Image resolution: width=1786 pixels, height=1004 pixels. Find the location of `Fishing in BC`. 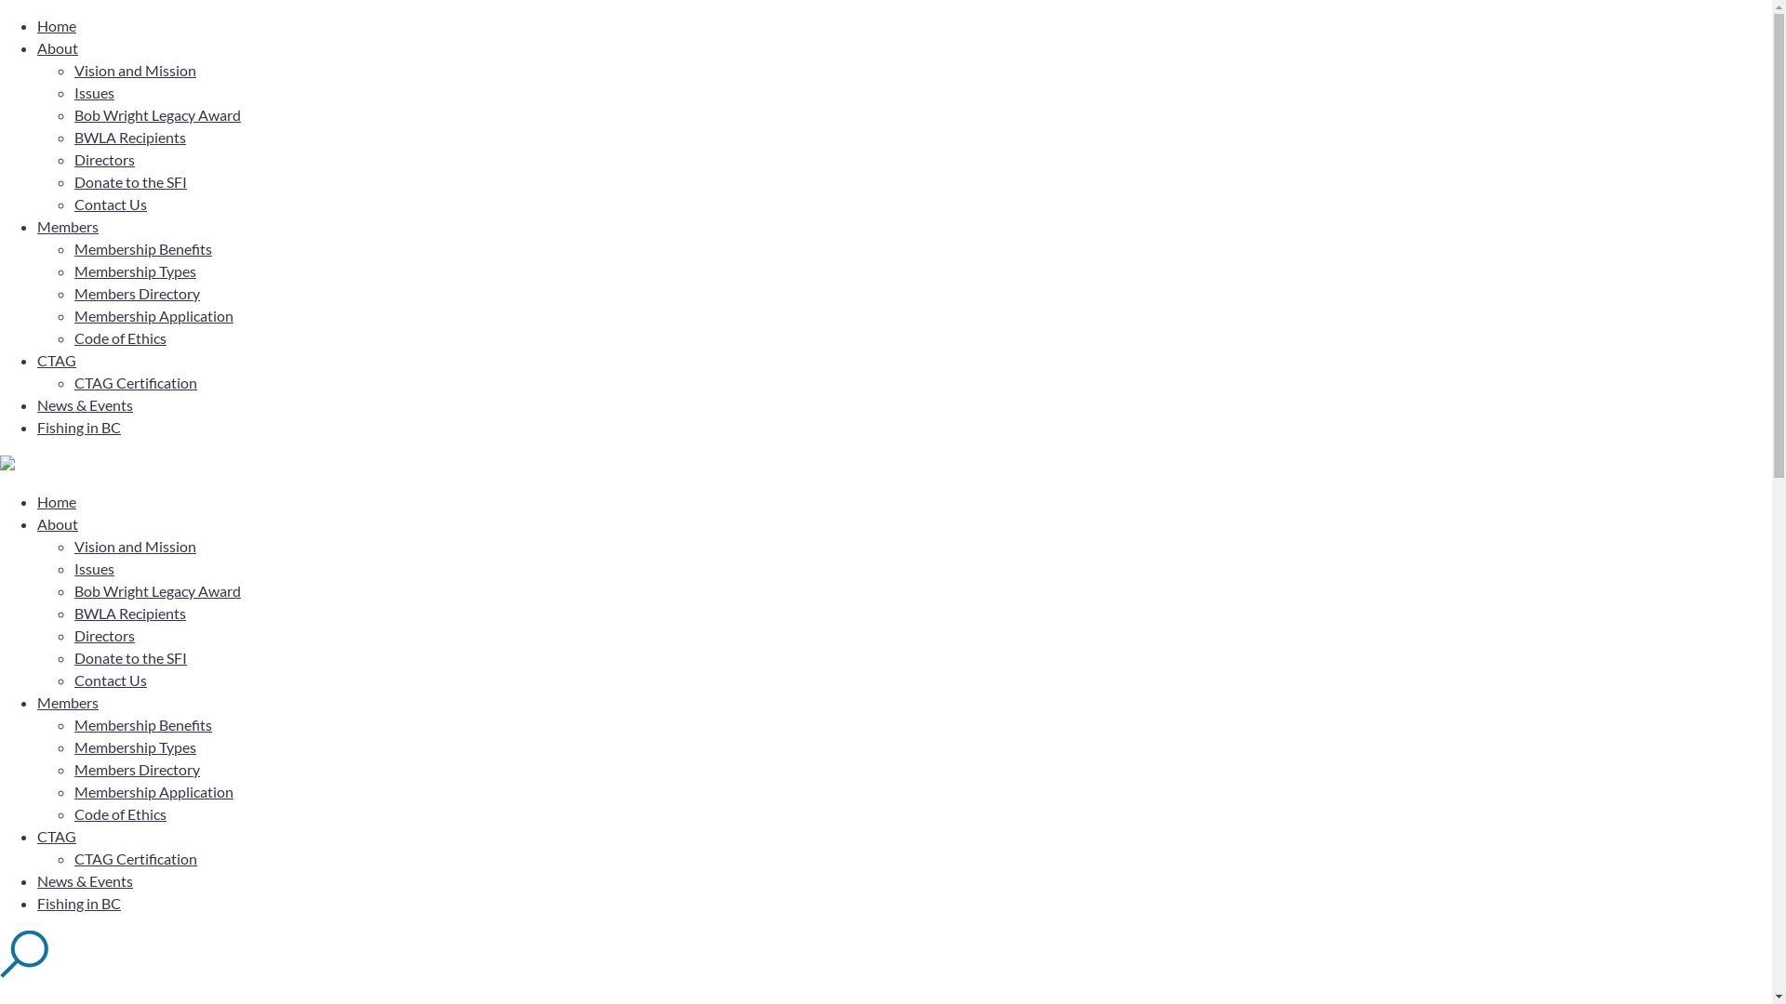

Fishing in BC is located at coordinates (79, 904).